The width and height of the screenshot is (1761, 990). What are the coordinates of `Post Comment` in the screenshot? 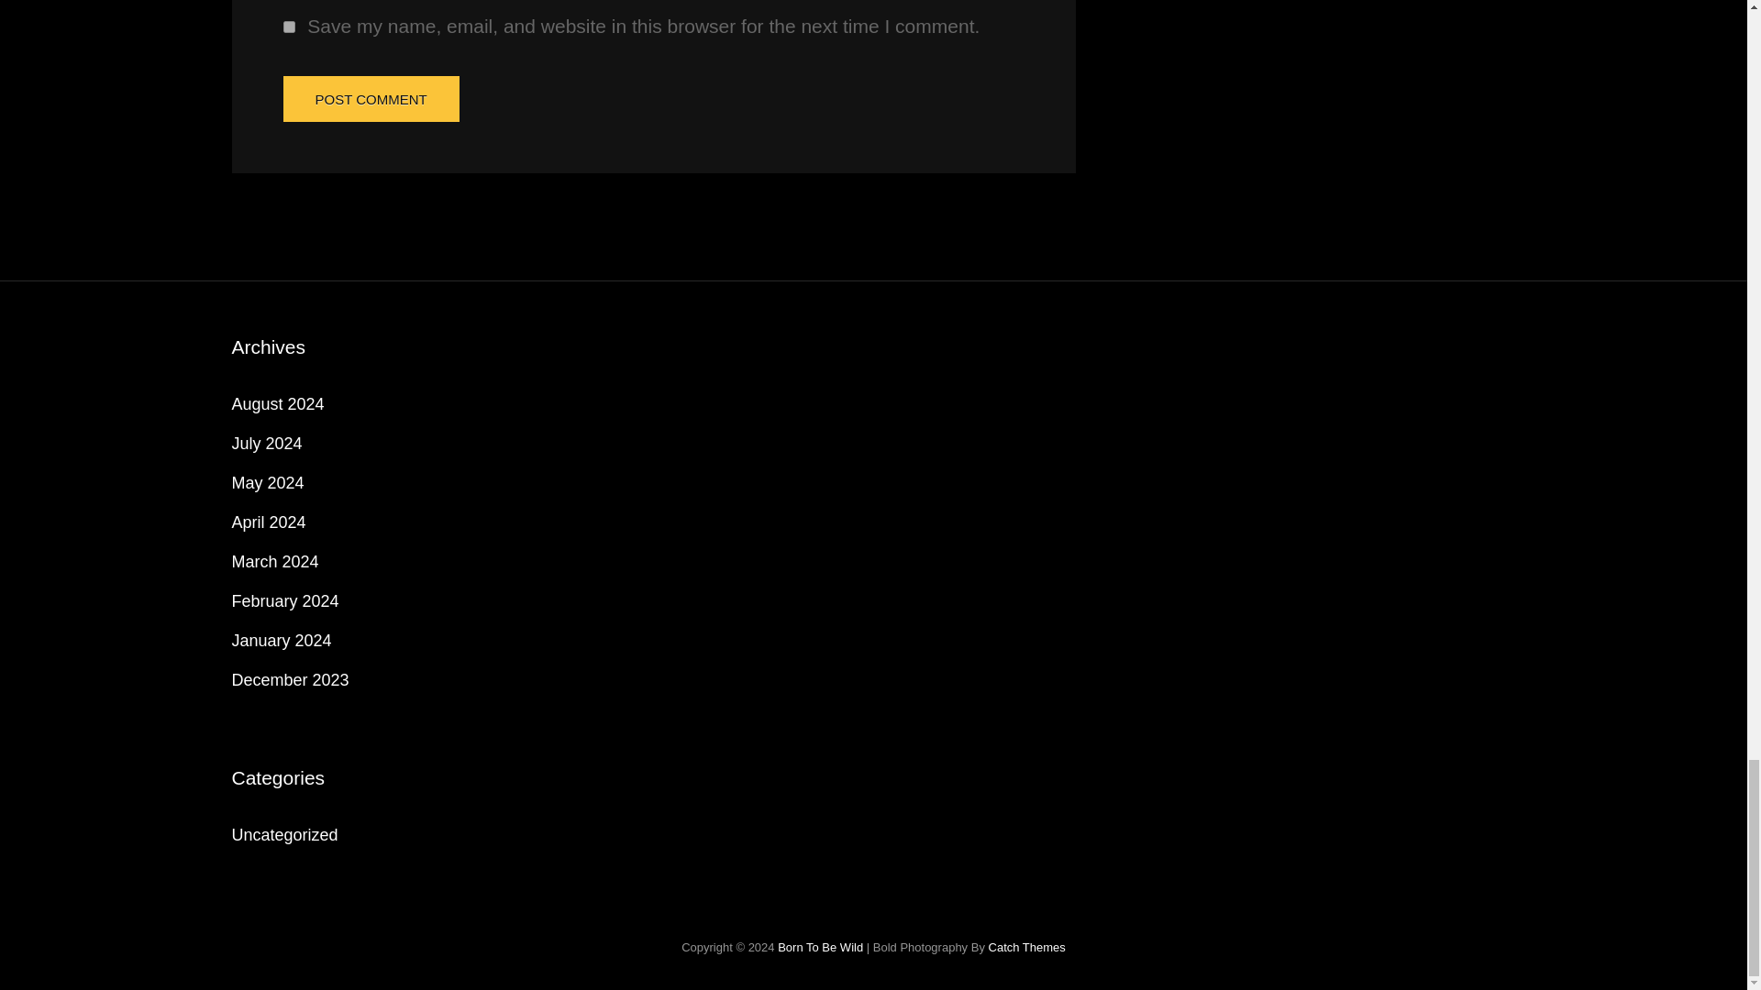 It's located at (370, 99).